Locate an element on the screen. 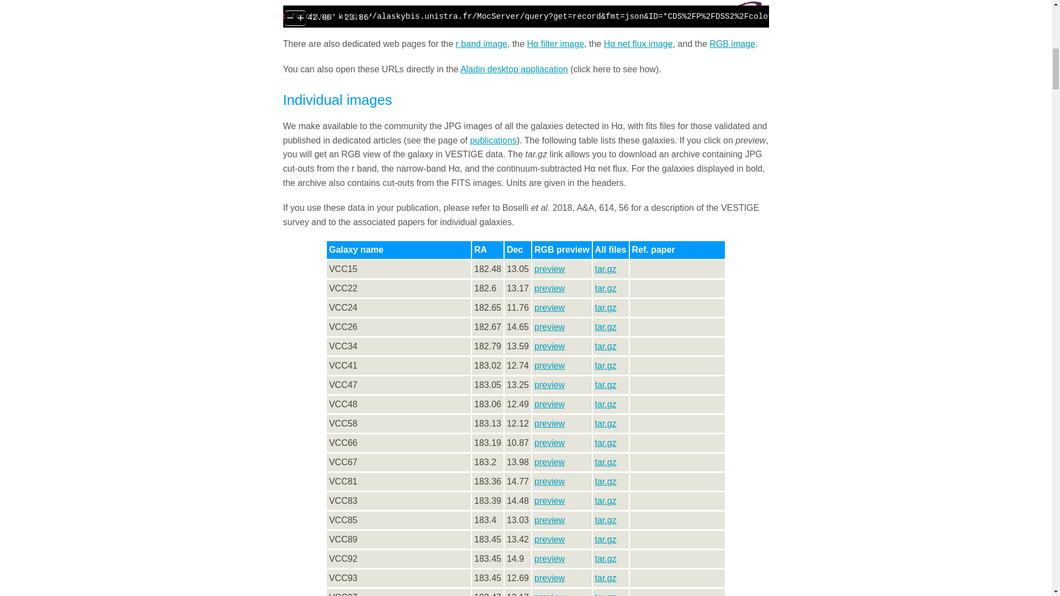 The height and width of the screenshot is (596, 1060). Aladin desktop appliacation is located at coordinates (514, 68).